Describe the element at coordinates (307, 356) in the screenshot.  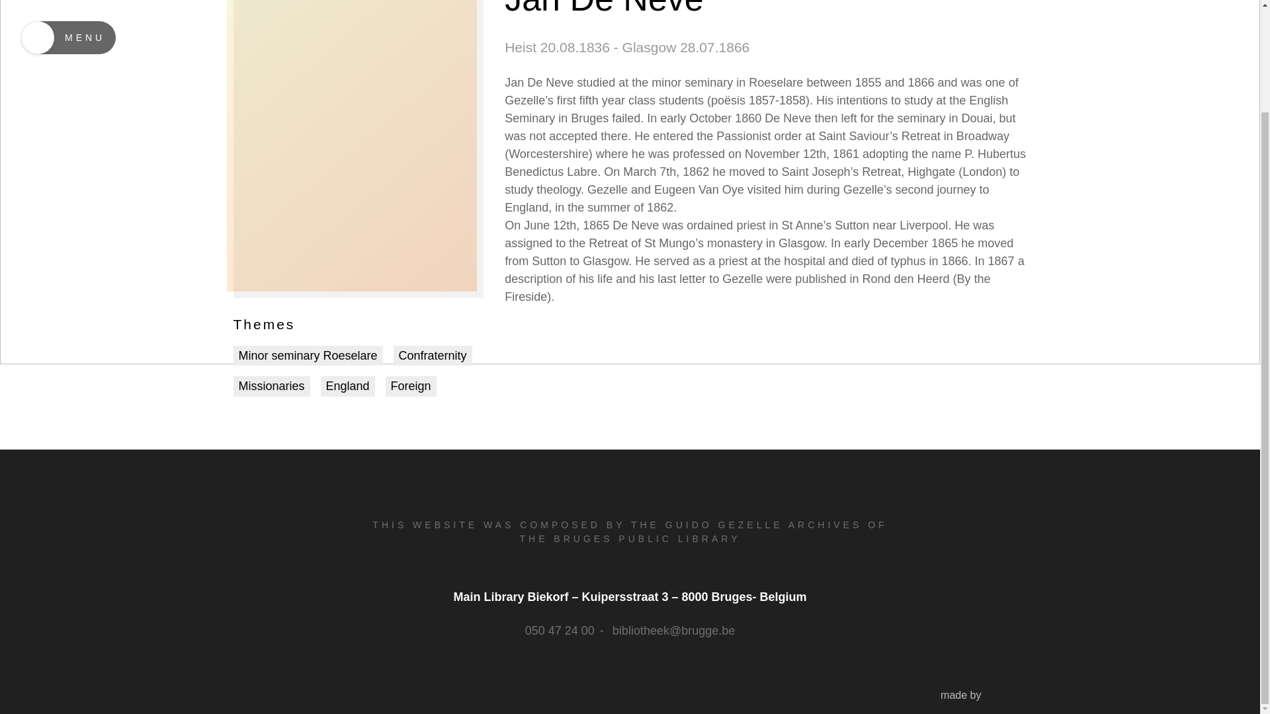
I see `Minor seminary Roeselare` at that location.